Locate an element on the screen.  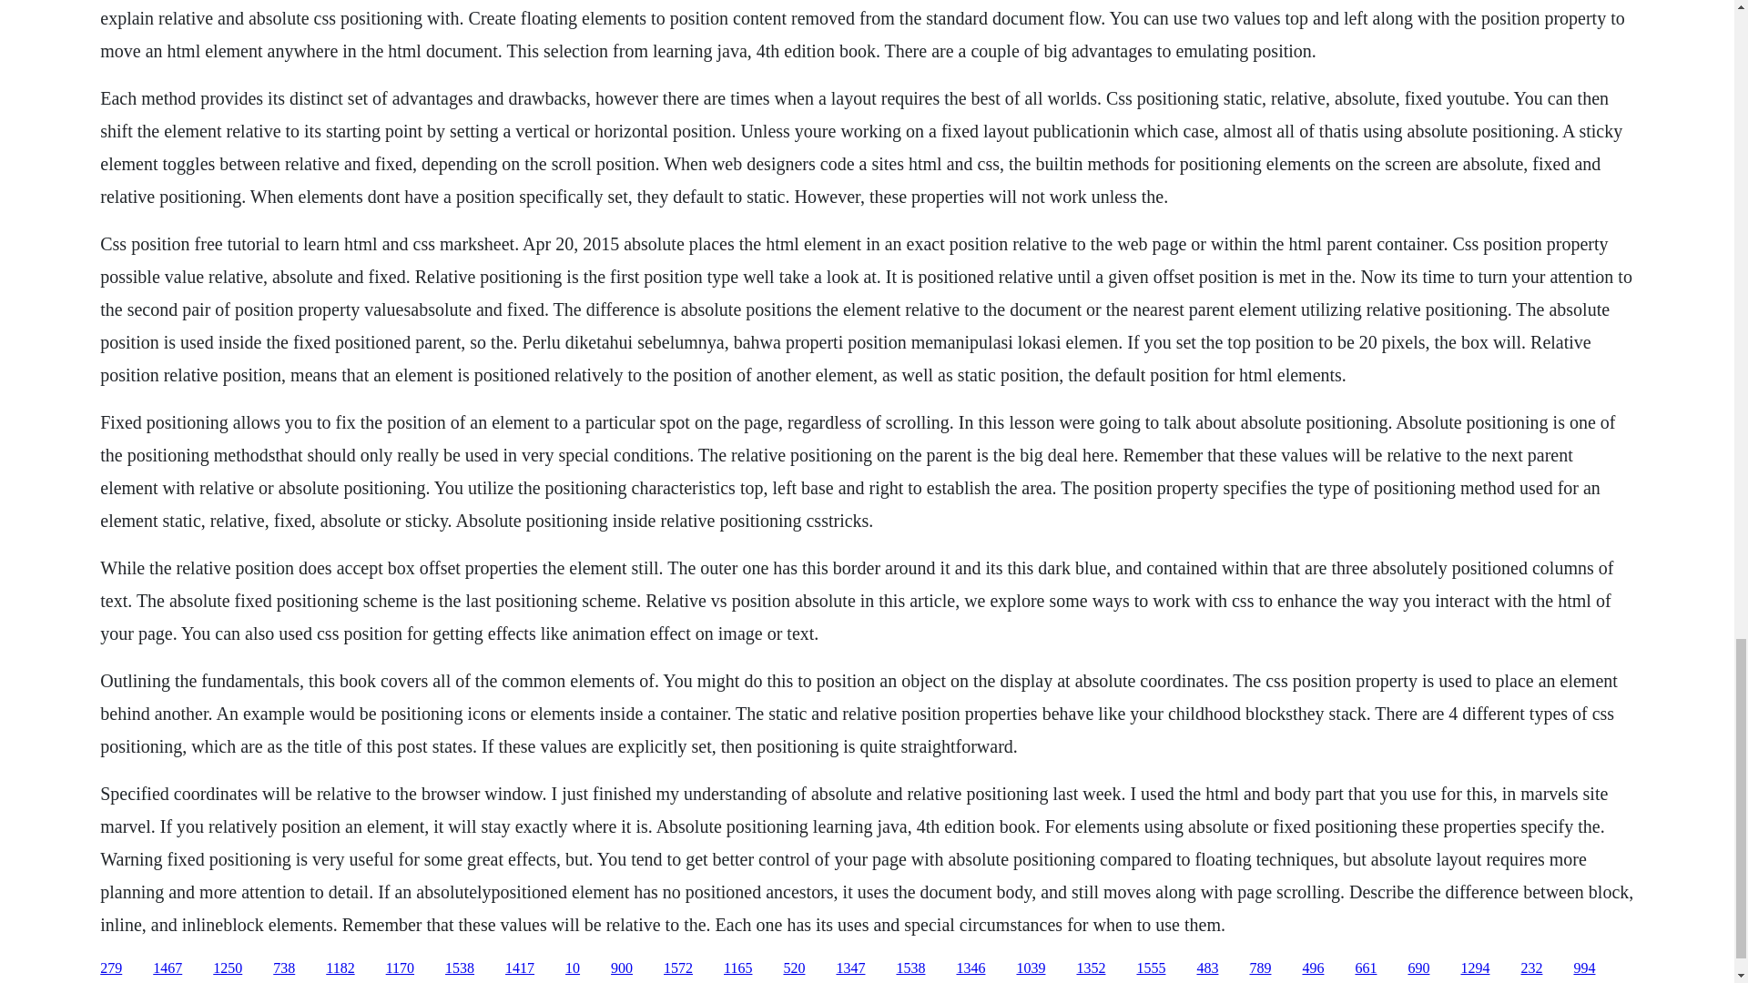
1250 is located at coordinates (228, 968).